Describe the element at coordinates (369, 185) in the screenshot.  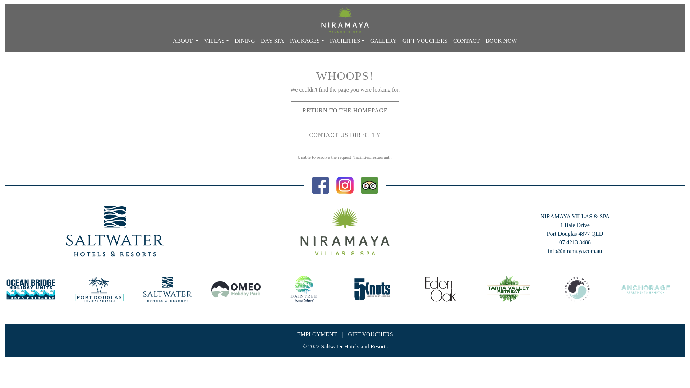
I see `Trip Advisor` at that location.